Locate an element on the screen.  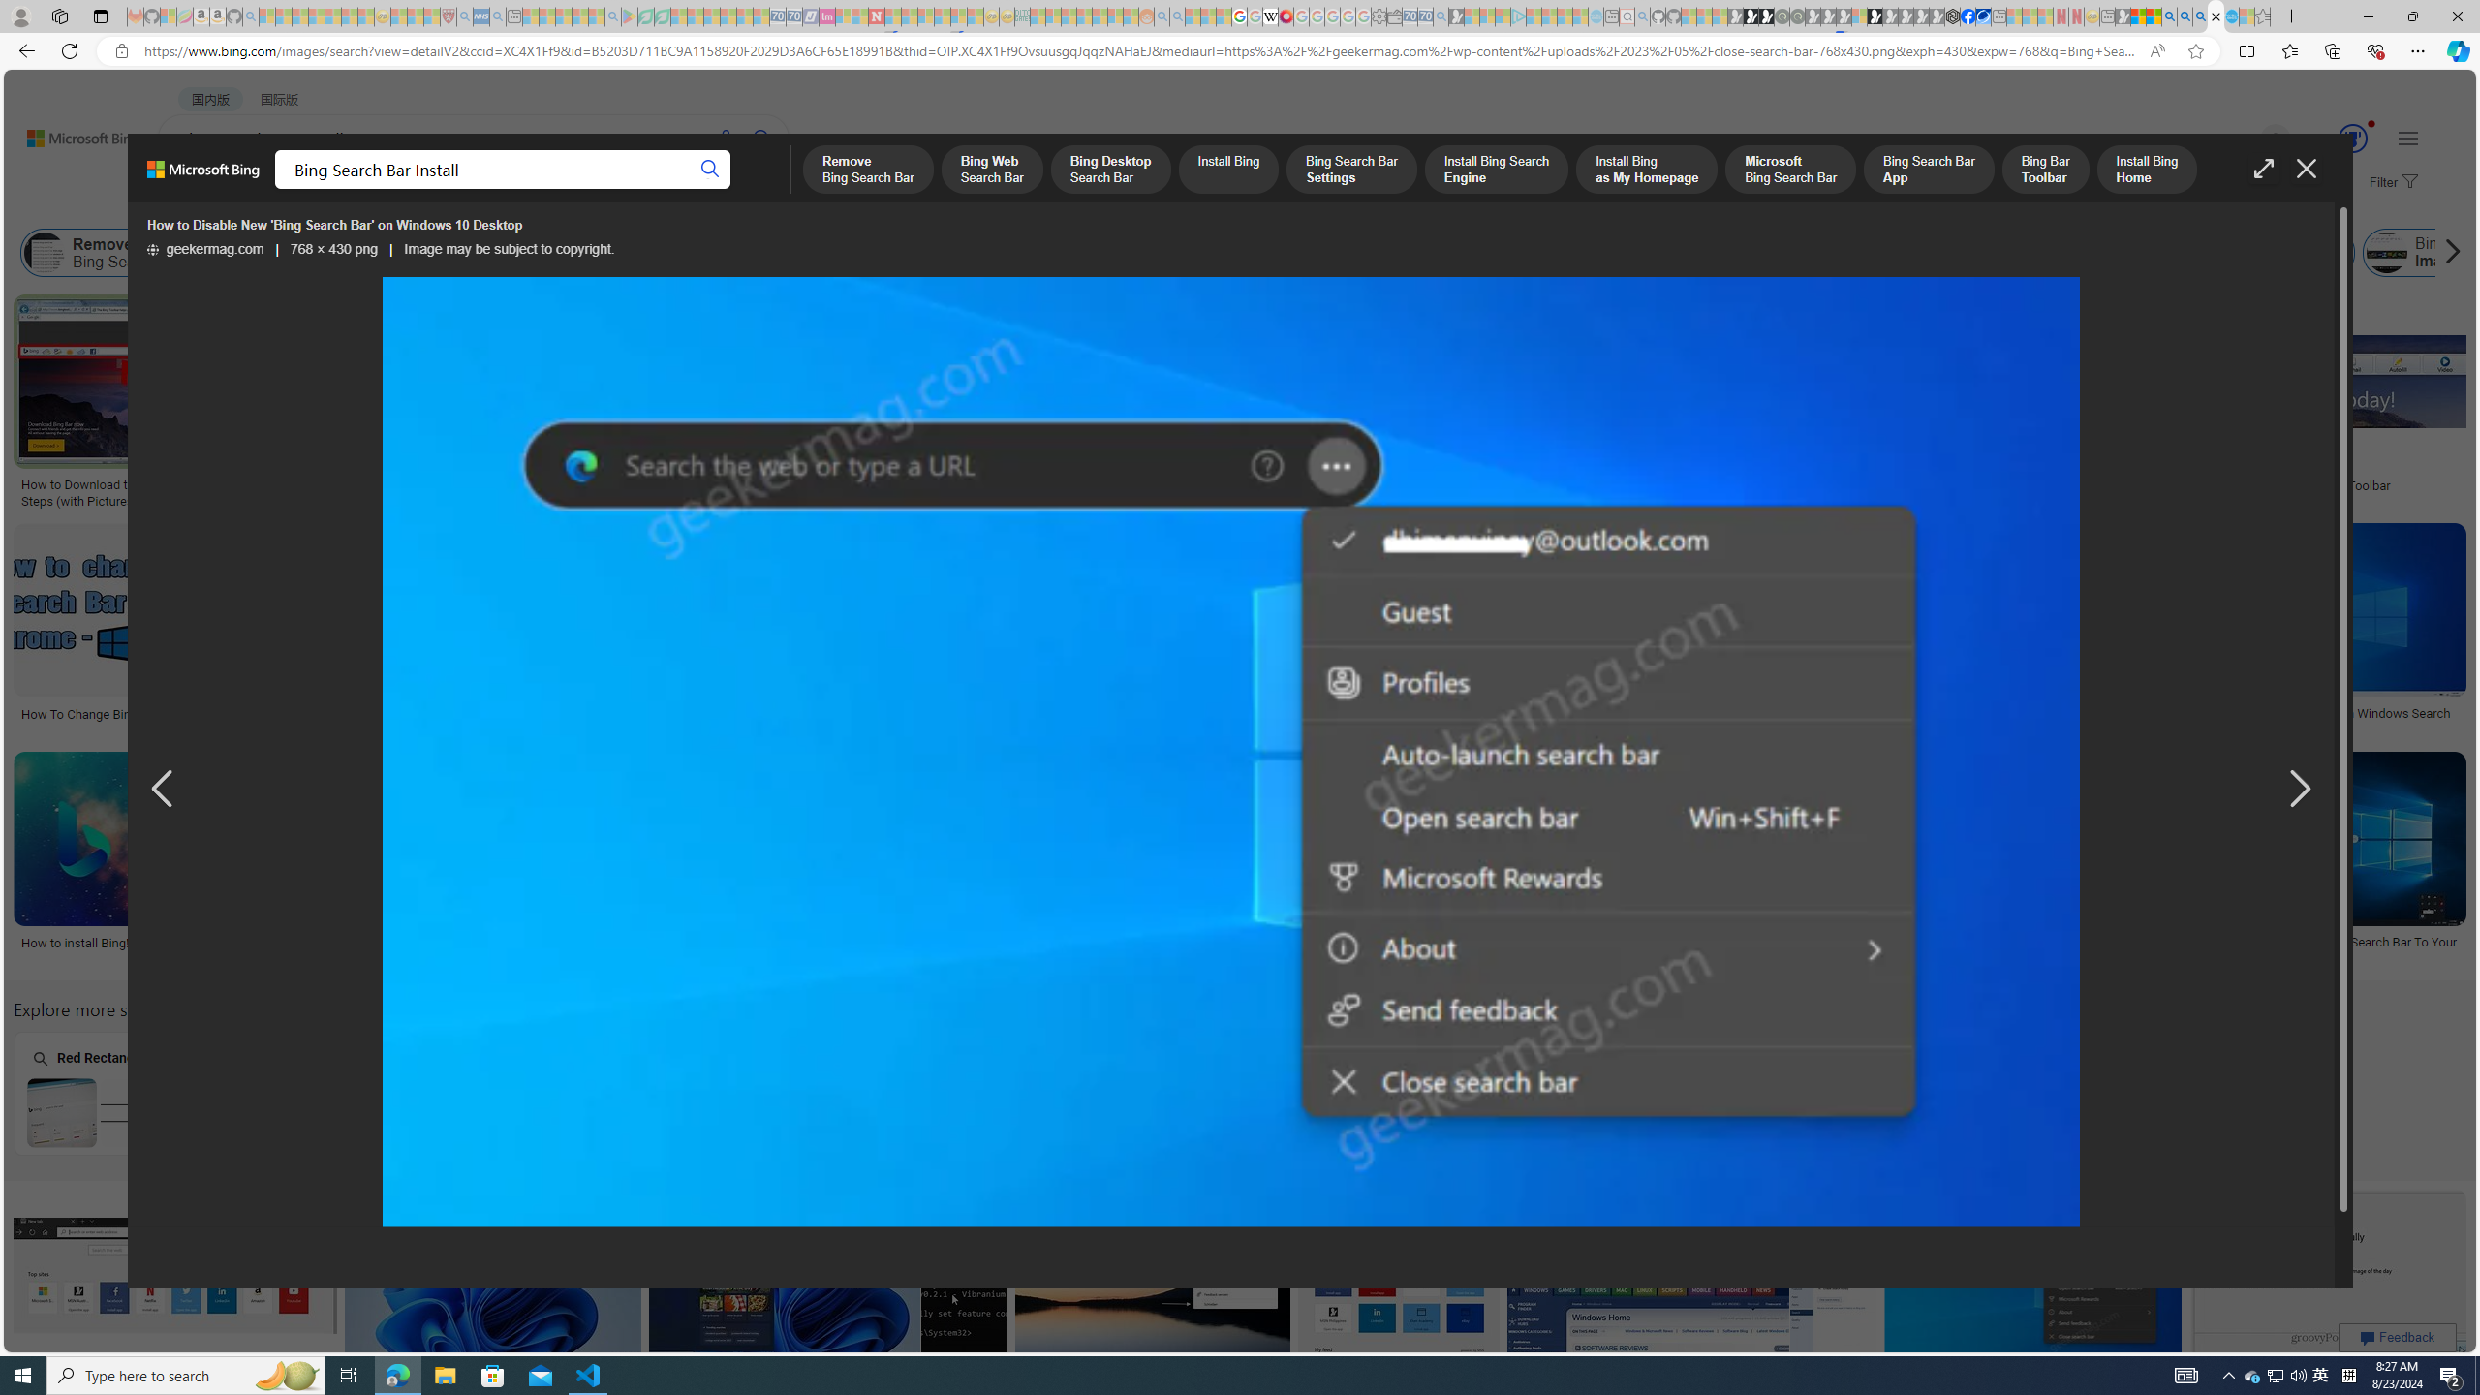
Bing Search Bar Enter Key is located at coordinates (632, 1112).